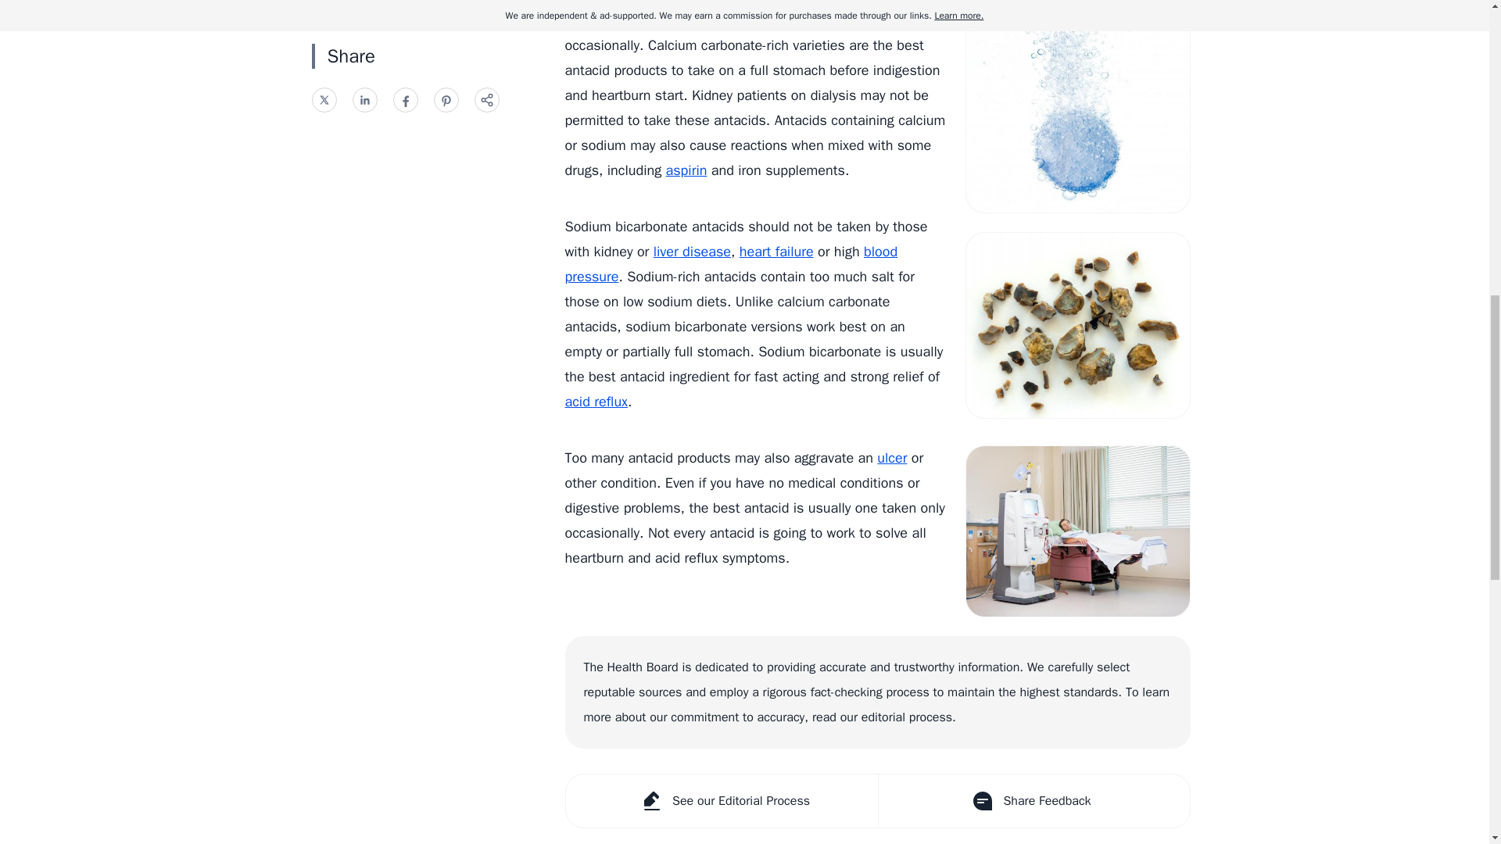 The image size is (1501, 844). Describe the element at coordinates (730, 264) in the screenshot. I see `blood pressure` at that location.